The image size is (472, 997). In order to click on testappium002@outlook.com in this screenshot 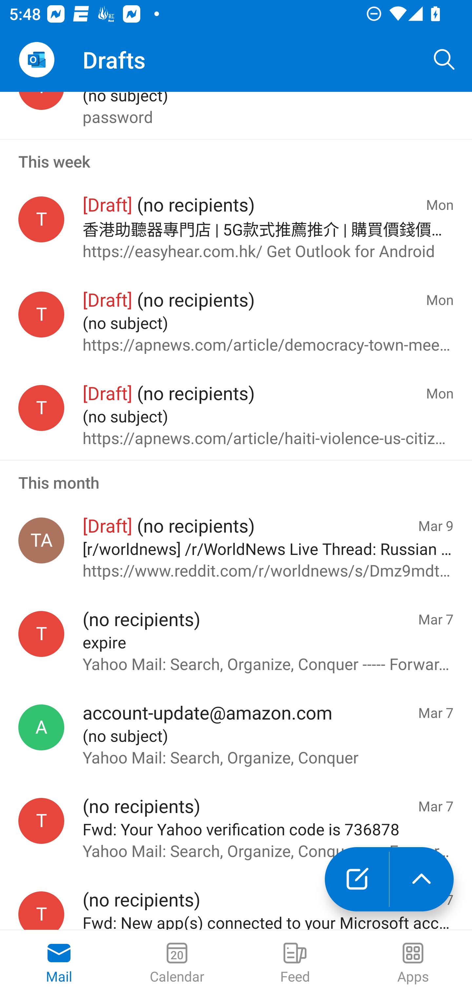, I will do `click(41, 408)`.